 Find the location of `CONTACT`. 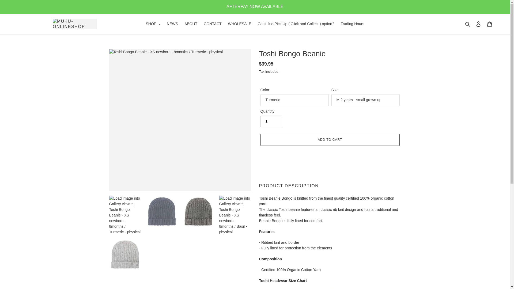

CONTACT is located at coordinates (213, 24).